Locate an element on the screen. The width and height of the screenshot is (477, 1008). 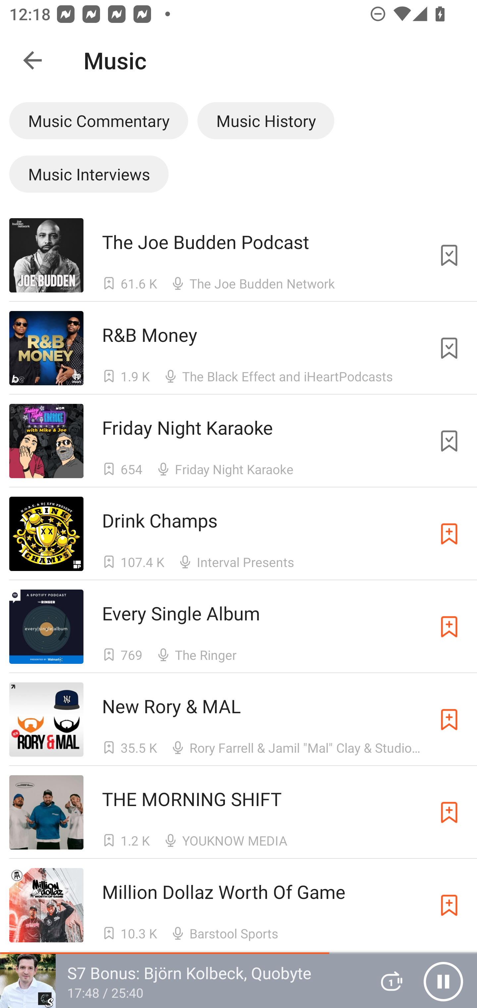
Unsubscribe is located at coordinates (449, 255).